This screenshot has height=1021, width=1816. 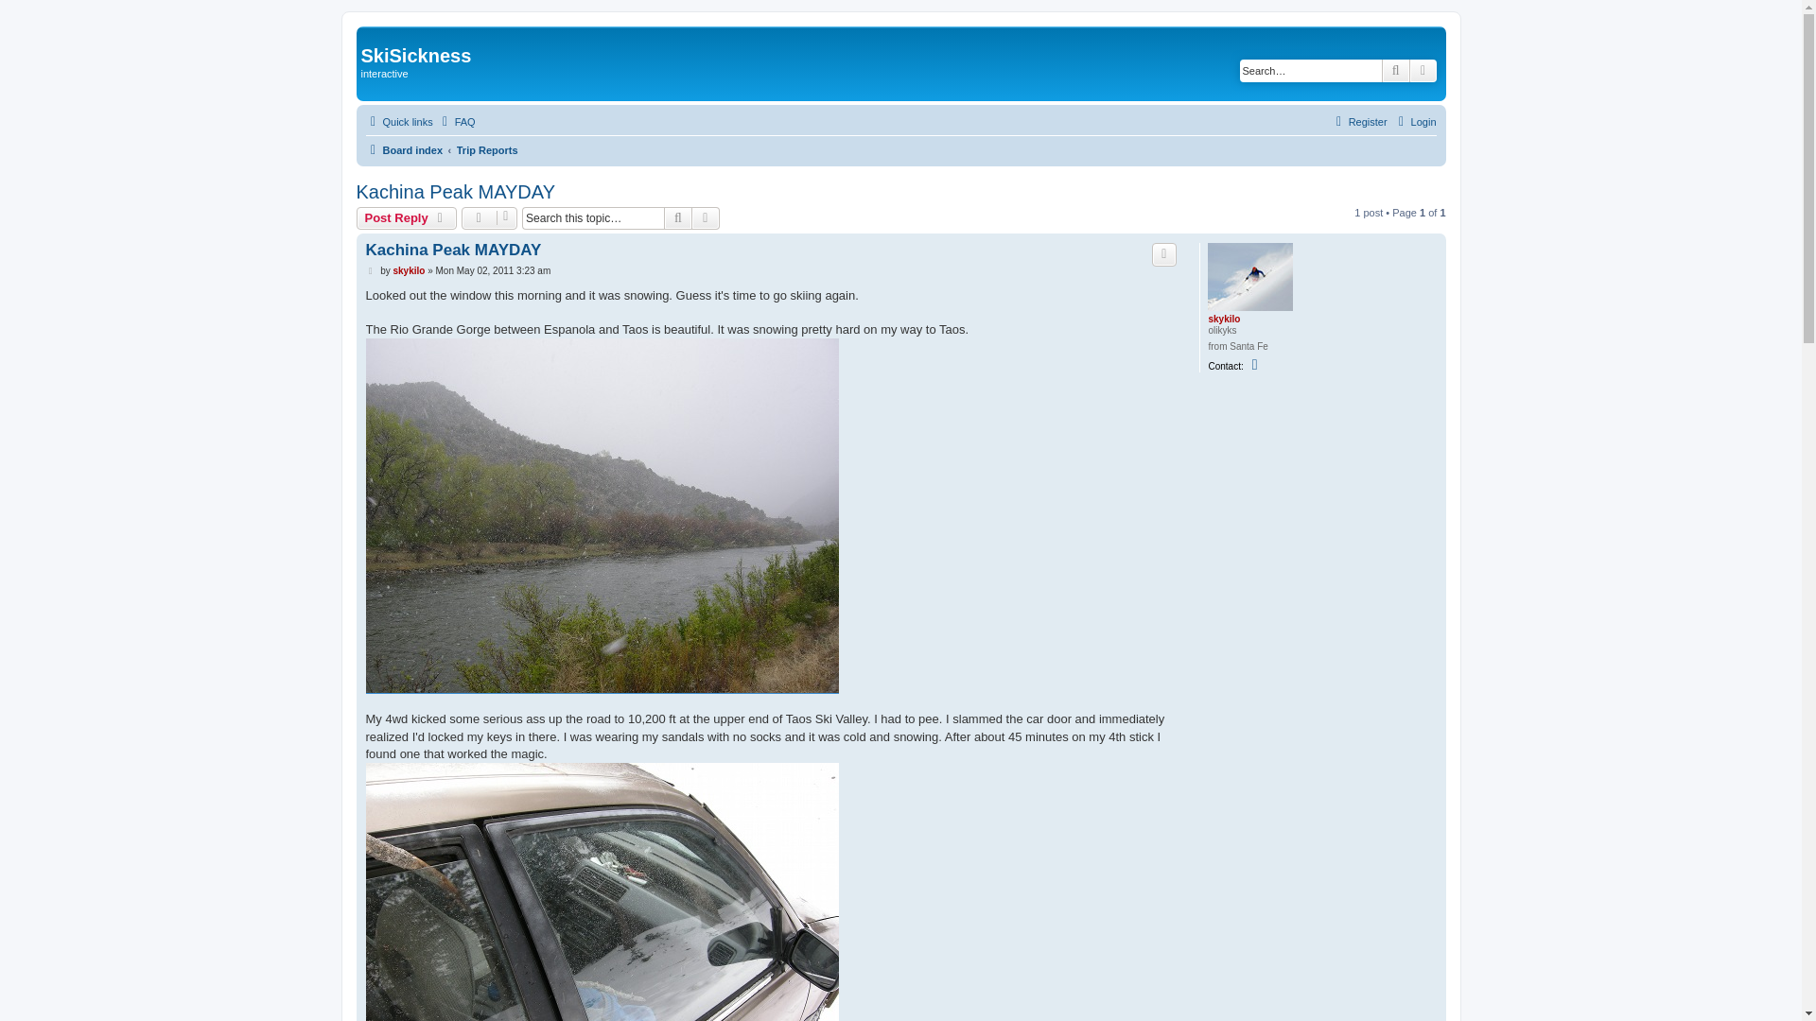 I want to click on skykilo, so click(x=409, y=270).